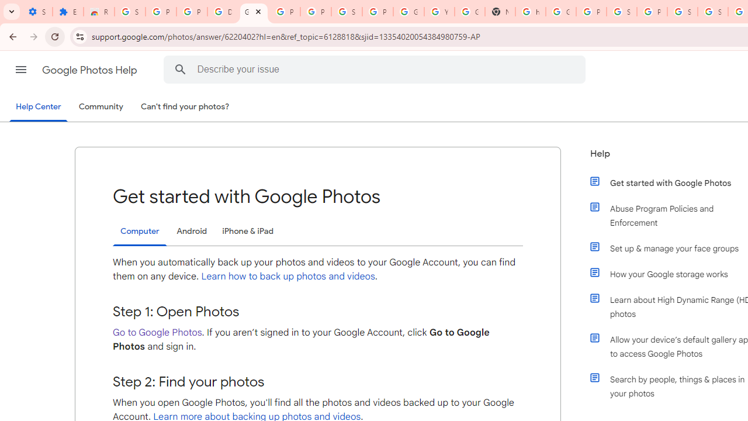 This screenshot has width=748, height=421. What do you see at coordinates (91, 70) in the screenshot?
I see `Google Photos Help` at bounding box center [91, 70].